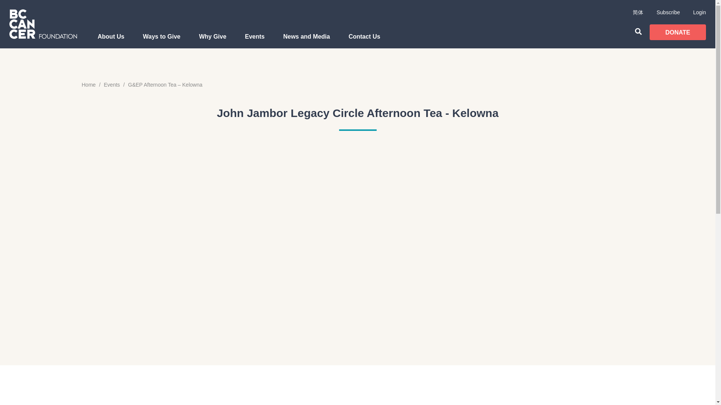  Describe the element at coordinates (111, 40) in the screenshot. I see `About Us` at that location.